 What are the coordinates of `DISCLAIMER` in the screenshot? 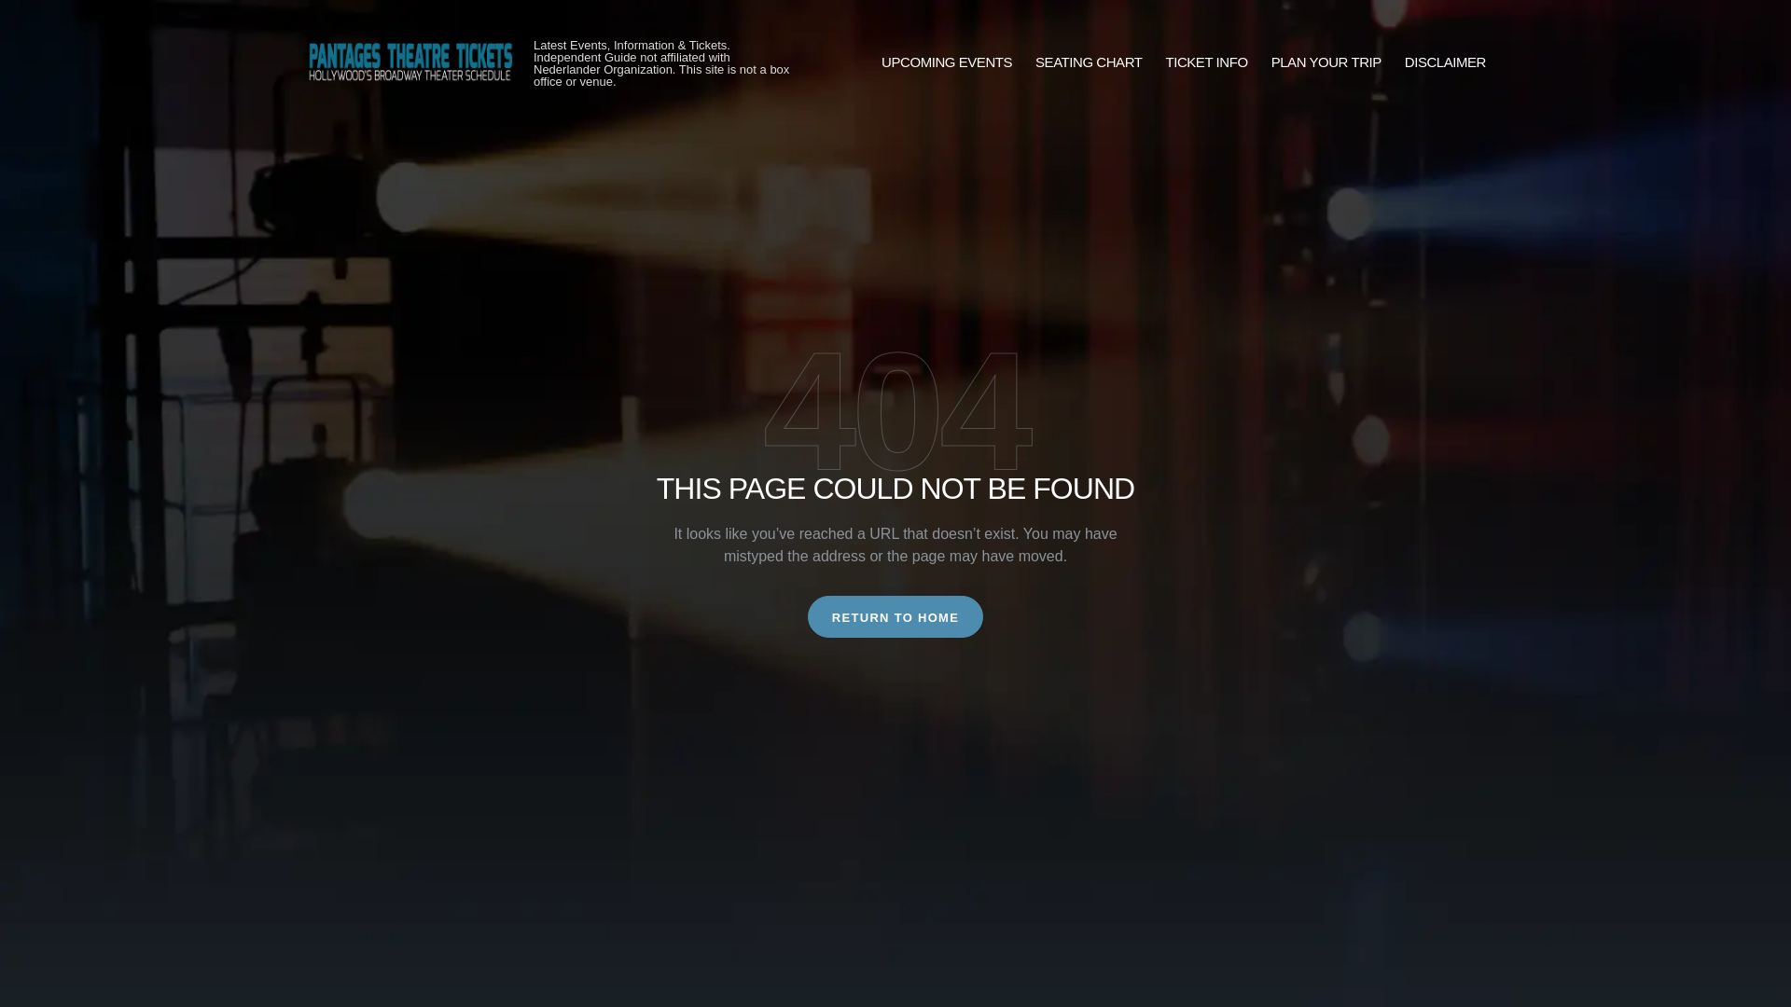 It's located at (1445, 62).